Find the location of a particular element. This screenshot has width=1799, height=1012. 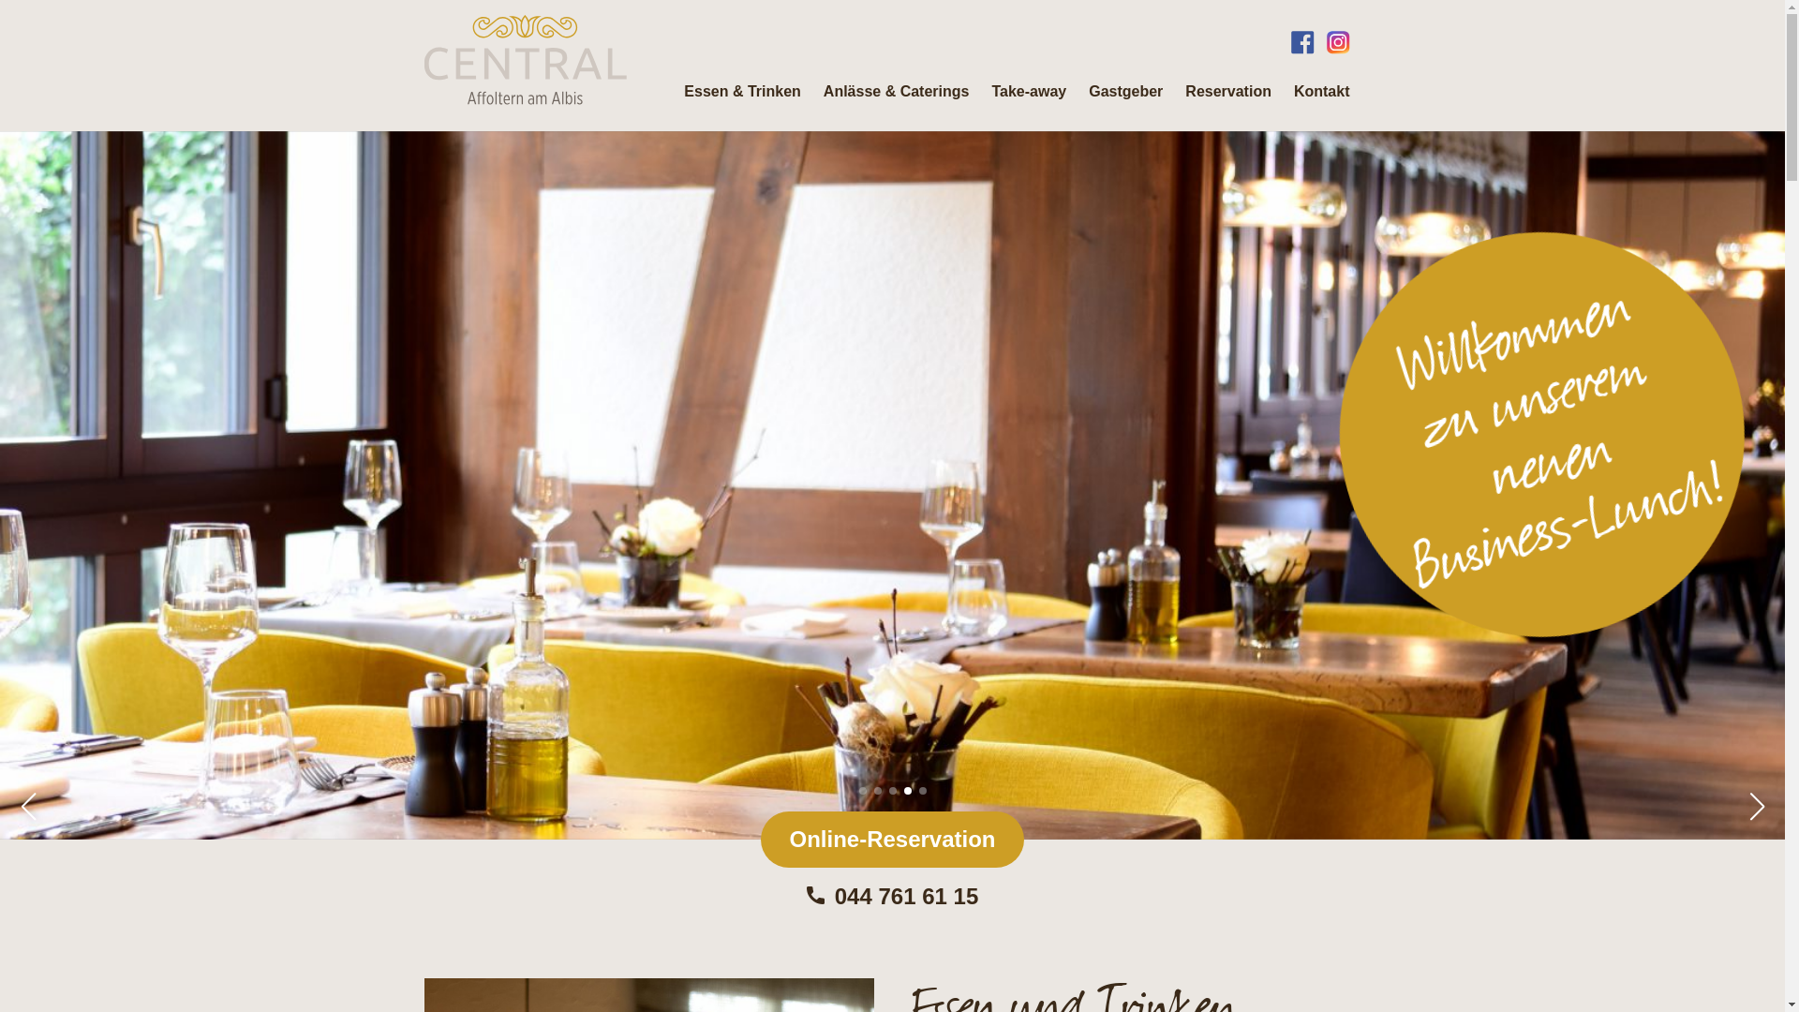

Kontakt is located at coordinates (1322, 92).